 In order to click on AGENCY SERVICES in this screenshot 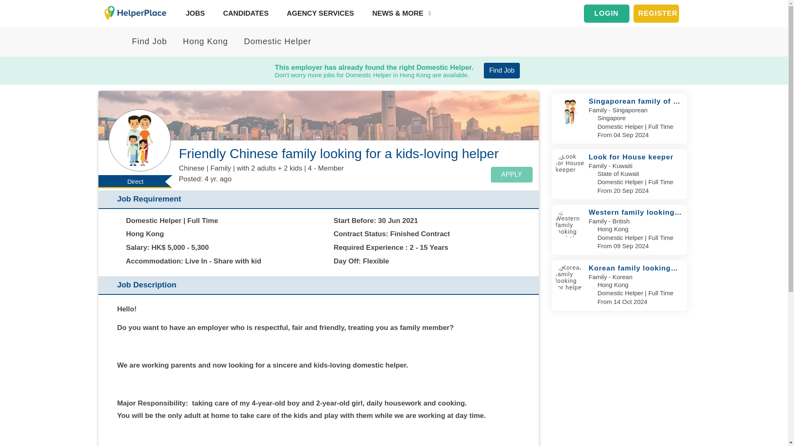, I will do `click(318, 13)`.